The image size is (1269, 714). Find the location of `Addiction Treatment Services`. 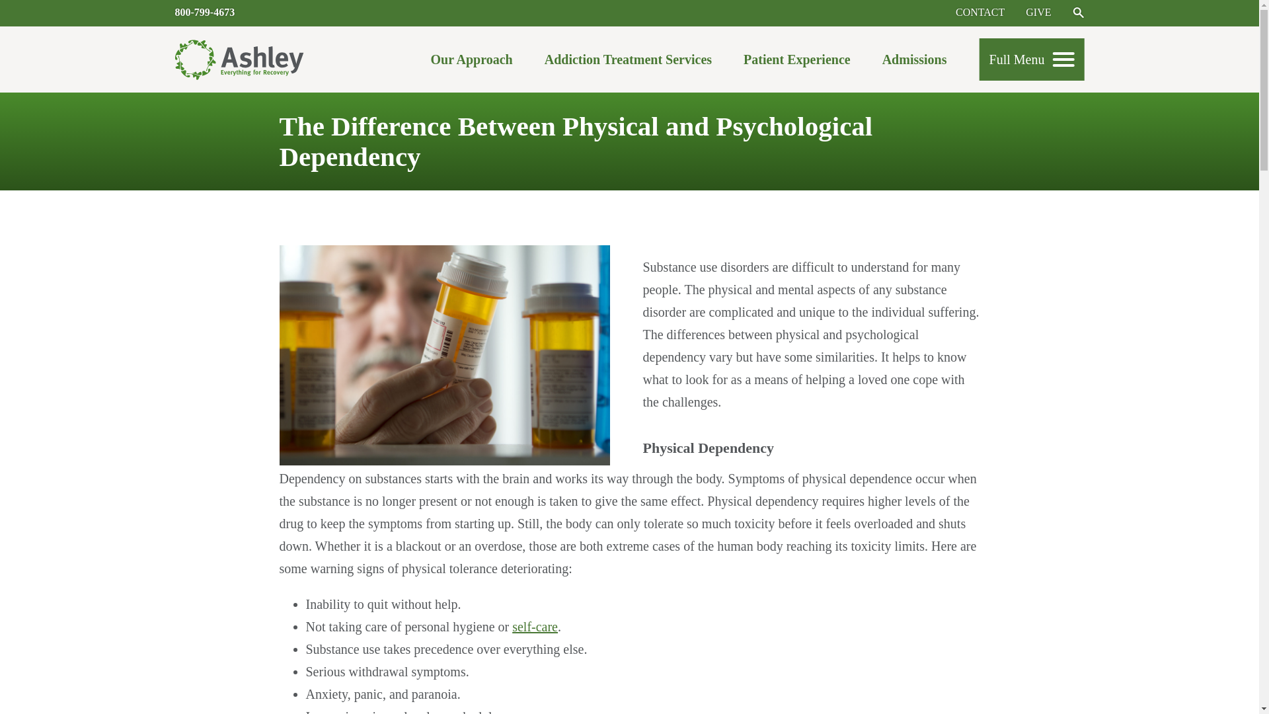

Addiction Treatment Services is located at coordinates (628, 63).